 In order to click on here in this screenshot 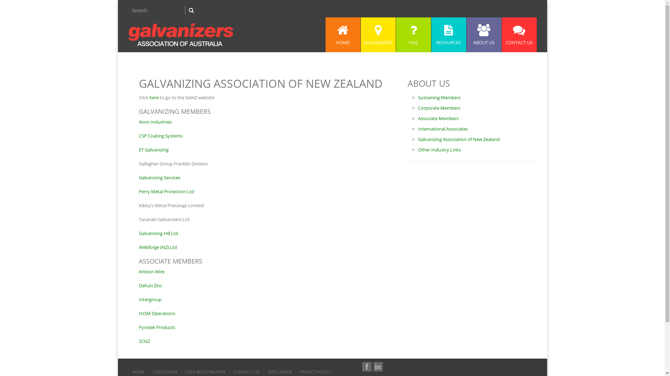, I will do `click(154, 97)`.